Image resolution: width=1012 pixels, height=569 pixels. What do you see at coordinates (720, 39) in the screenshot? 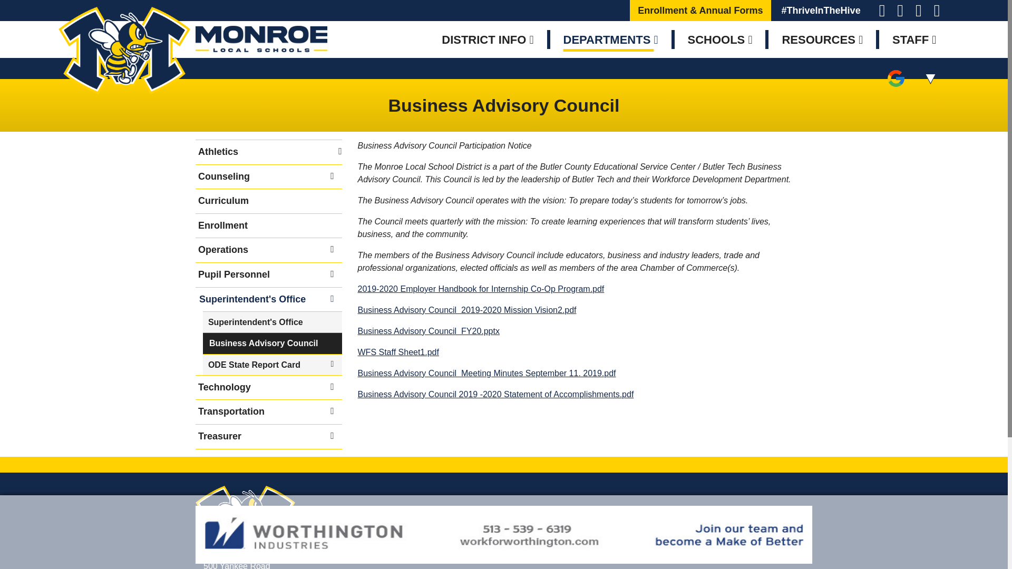
I see `SCHOOLS` at bounding box center [720, 39].